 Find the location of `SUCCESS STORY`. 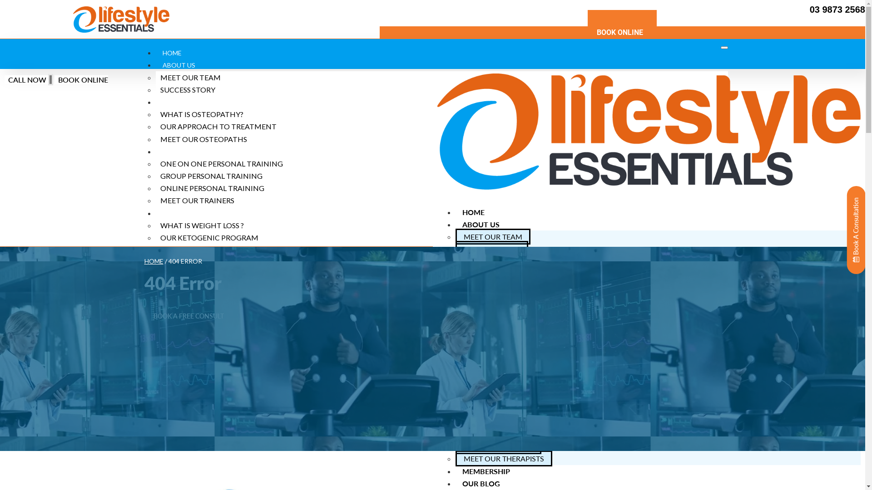

SUCCESS STORY is located at coordinates (491, 249).